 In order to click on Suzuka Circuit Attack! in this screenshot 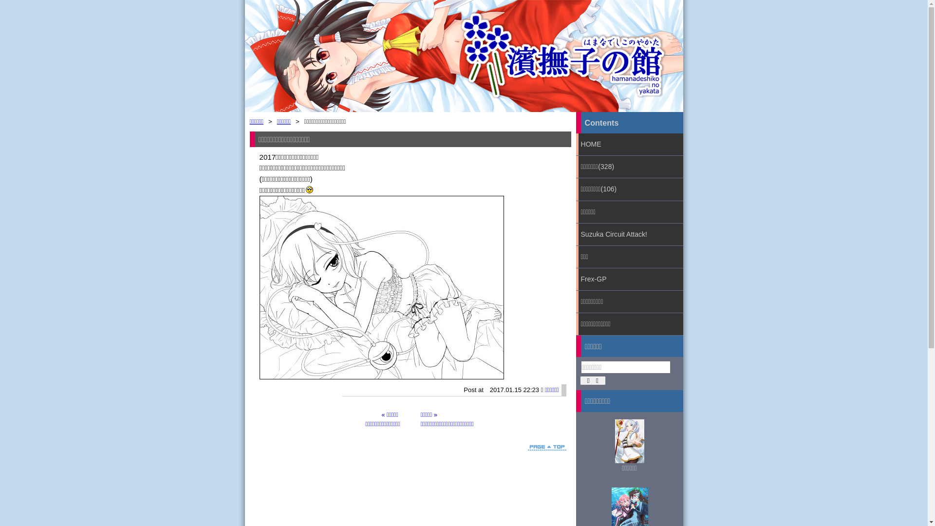, I will do `click(629, 235)`.